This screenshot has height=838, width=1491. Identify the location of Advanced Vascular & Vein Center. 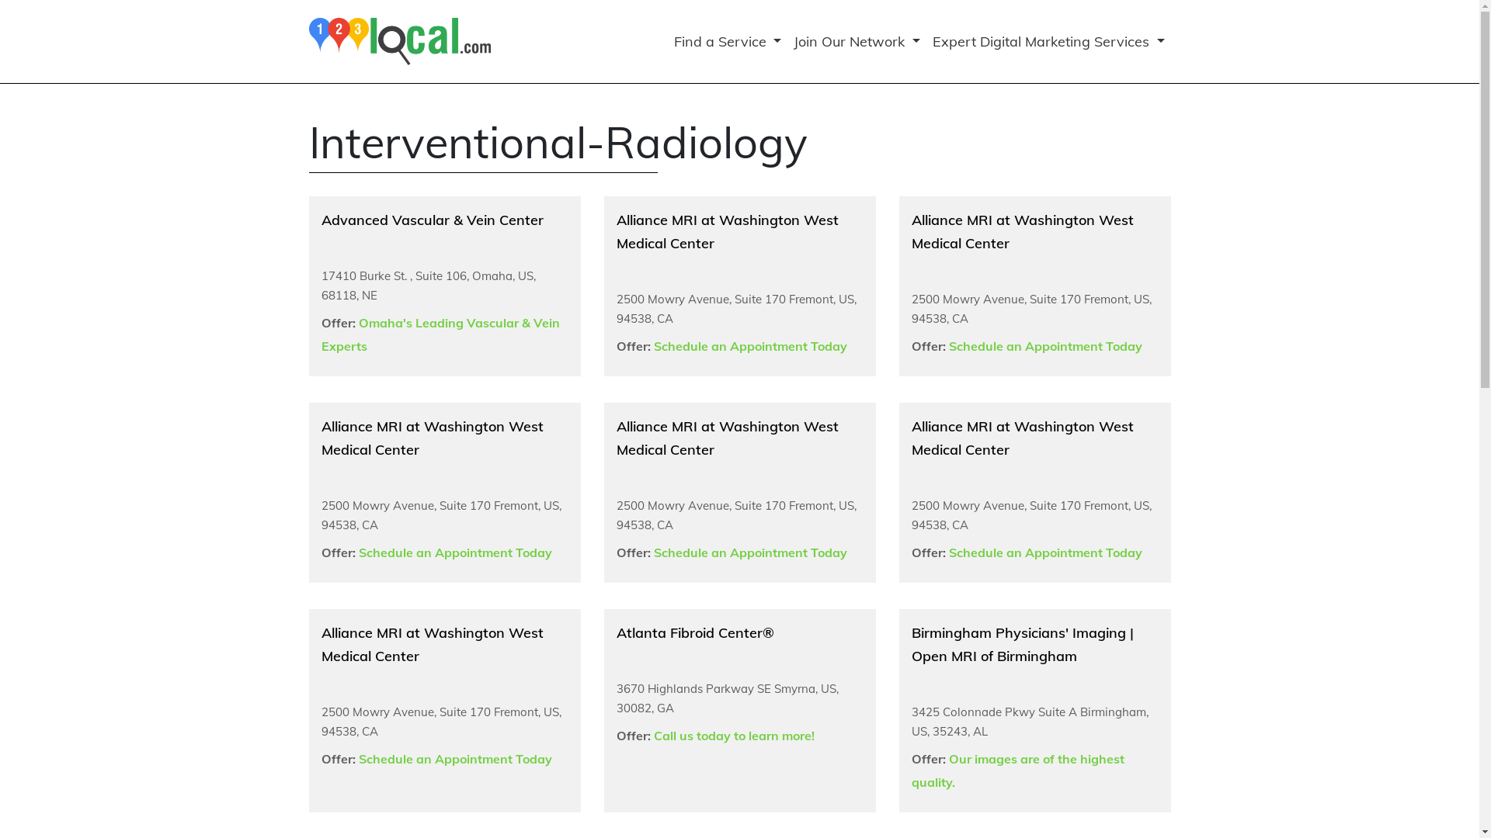
(433, 220).